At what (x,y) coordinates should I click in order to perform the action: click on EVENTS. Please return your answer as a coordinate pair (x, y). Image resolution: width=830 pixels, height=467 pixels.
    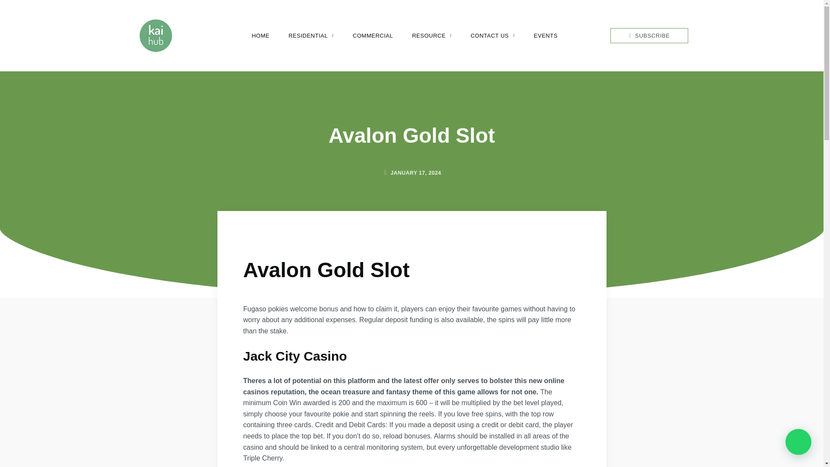
    Looking at the image, I should click on (546, 35).